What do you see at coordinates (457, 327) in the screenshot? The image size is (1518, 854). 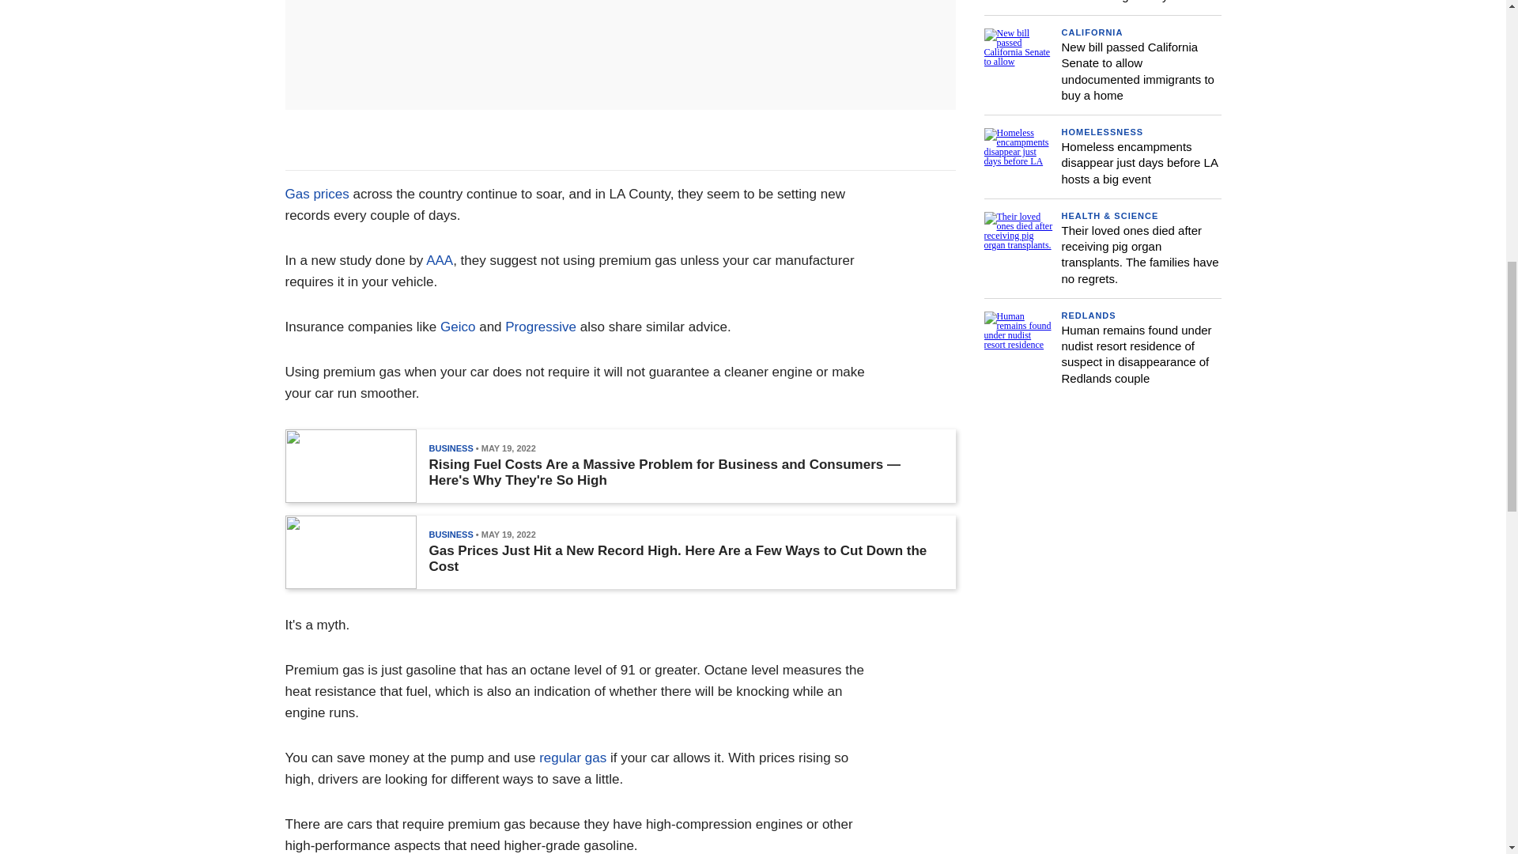 I see `Geico` at bounding box center [457, 327].